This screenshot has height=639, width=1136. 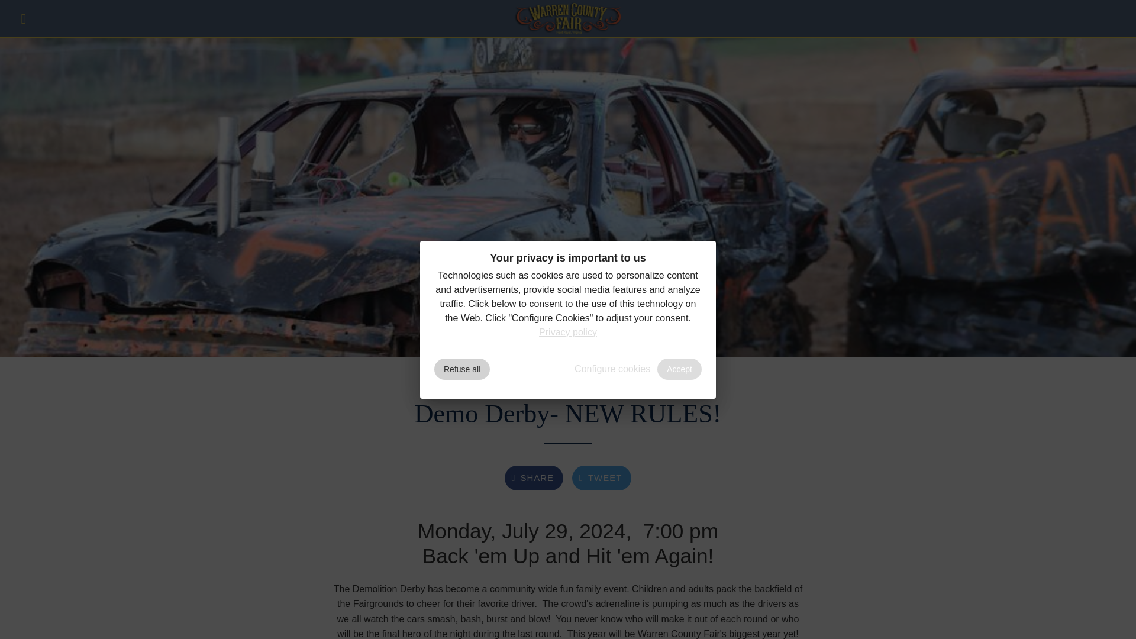 What do you see at coordinates (612, 368) in the screenshot?
I see `Configure cookies` at bounding box center [612, 368].